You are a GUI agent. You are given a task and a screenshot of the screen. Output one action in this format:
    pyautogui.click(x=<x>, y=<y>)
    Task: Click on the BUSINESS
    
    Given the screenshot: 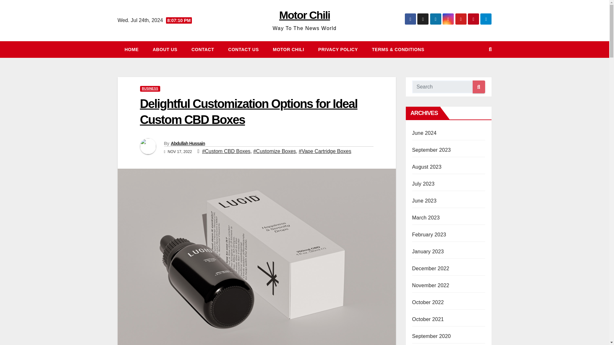 What is the action you would take?
    pyautogui.click(x=150, y=89)
    